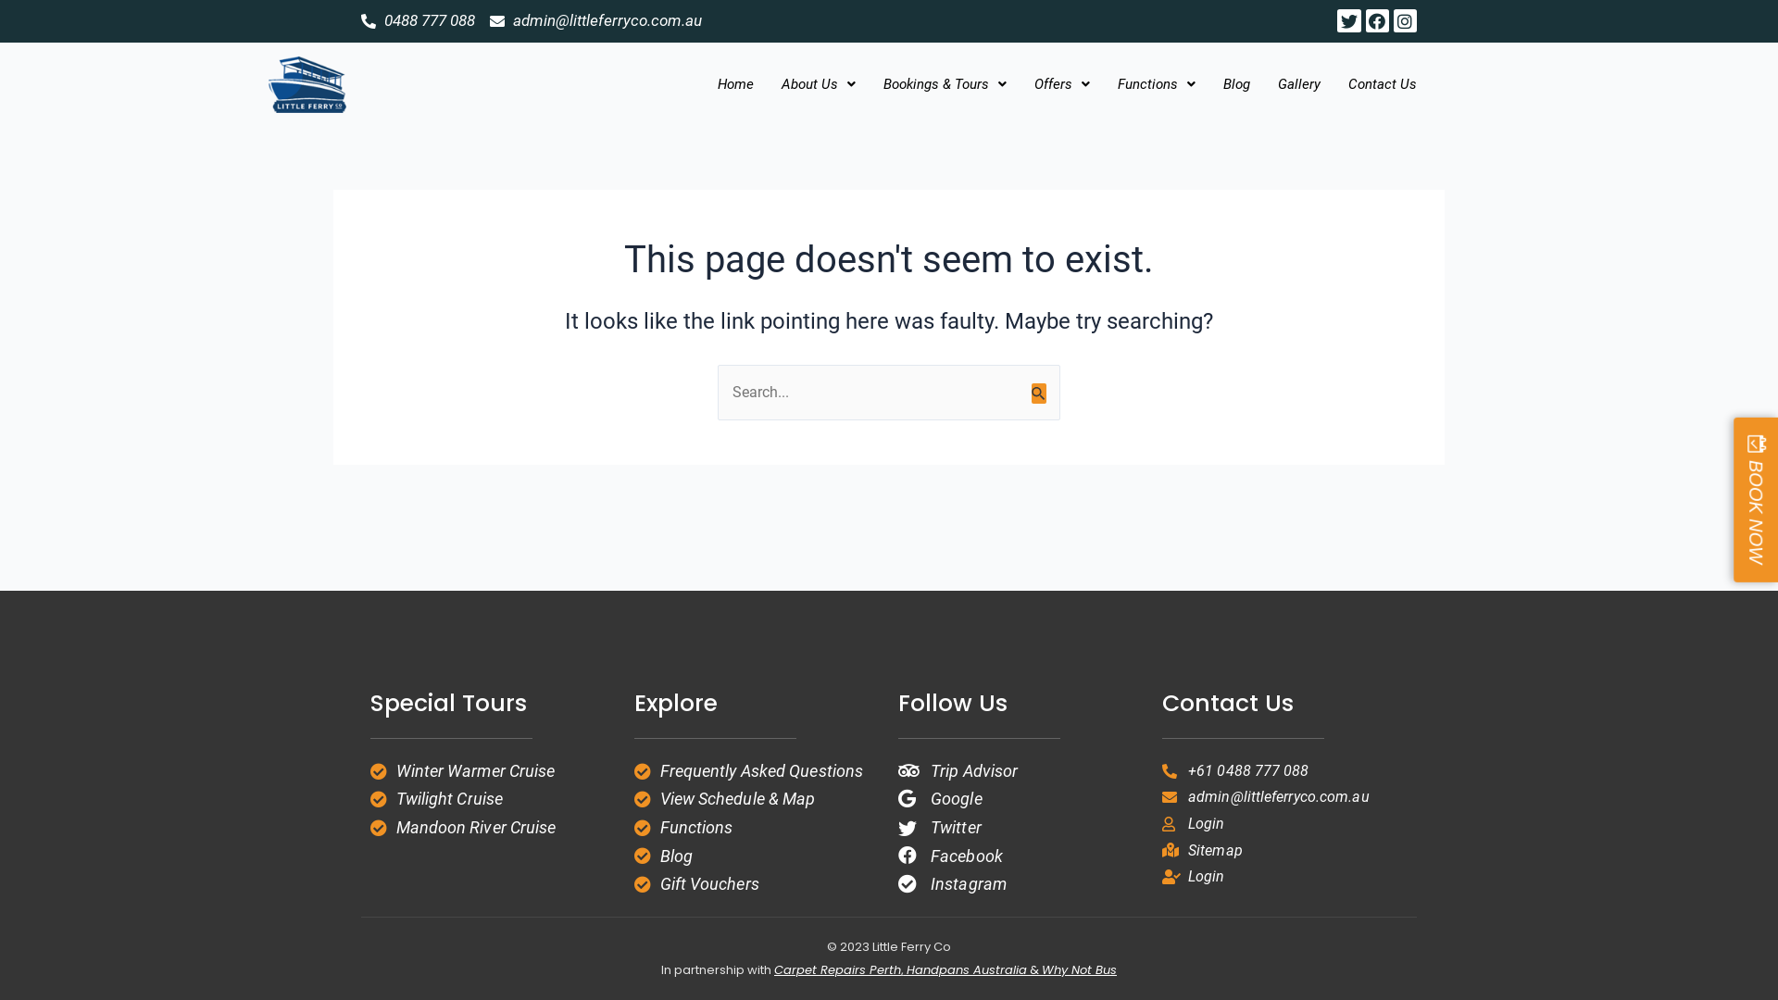 The height and width of the screenshot is (1000, 1778). Describe the element at coordinates (1039, 384) in the screenshot. I see `Search` at that location.